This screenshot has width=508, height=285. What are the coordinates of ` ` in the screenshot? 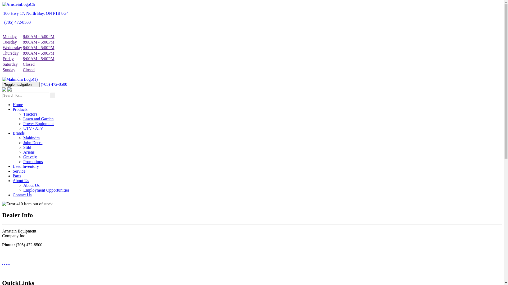 It's located at (3, 263).